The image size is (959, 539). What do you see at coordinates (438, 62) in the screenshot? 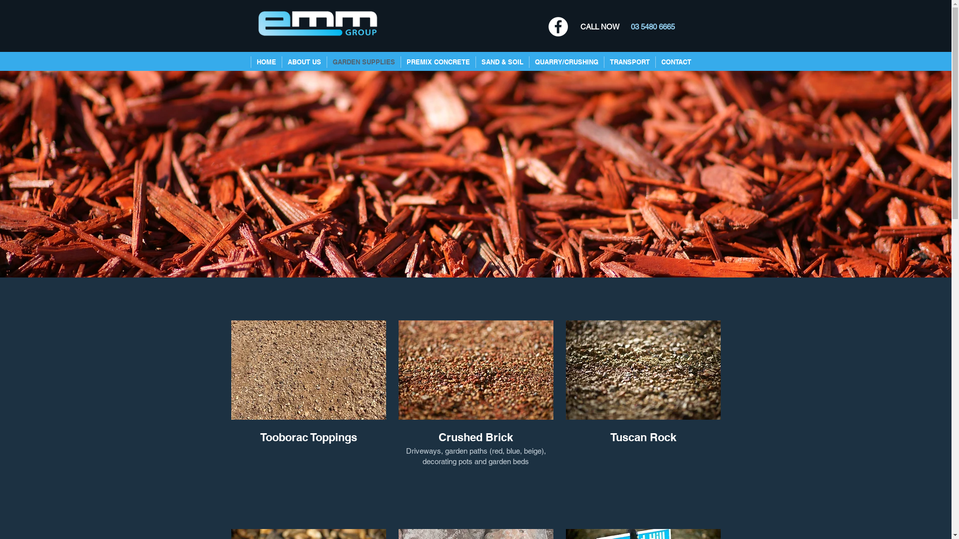
I see `PREMIX CONCRETE` at bounding box center [438, 62].